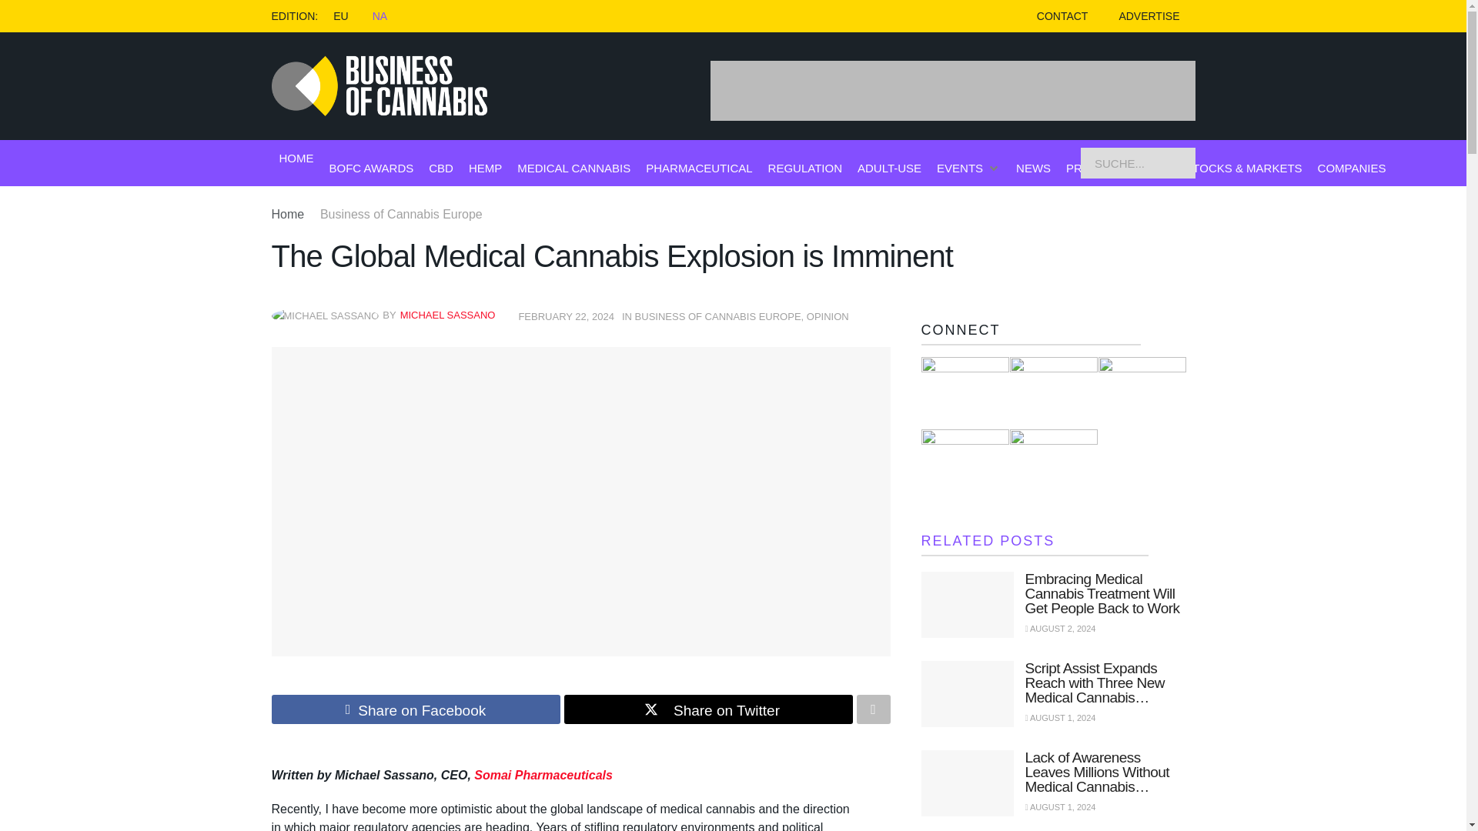 Image resolution: width=1478 pixels, height=831 pixels. What do you see at coordinates (1062, 16) in the screenshot?
I see `CONTACT` at bounding box center [1062, 16].